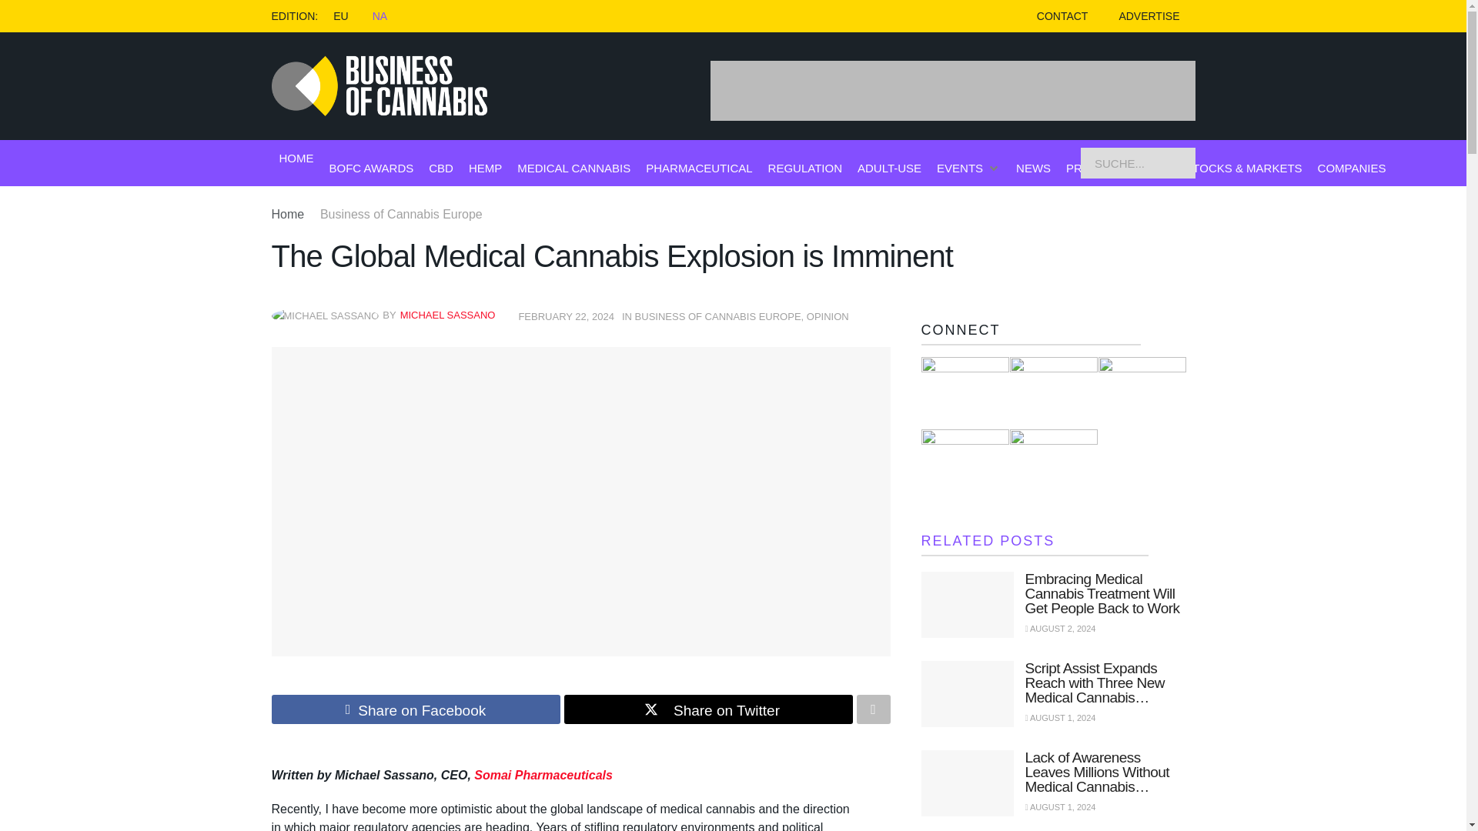 Image resolution: width=1478 pixels, height=831 pixels. What do you see at coordinates (1062, 16) in the screenshot?
I see `CONTACT` at bounding box center [1062, 16].